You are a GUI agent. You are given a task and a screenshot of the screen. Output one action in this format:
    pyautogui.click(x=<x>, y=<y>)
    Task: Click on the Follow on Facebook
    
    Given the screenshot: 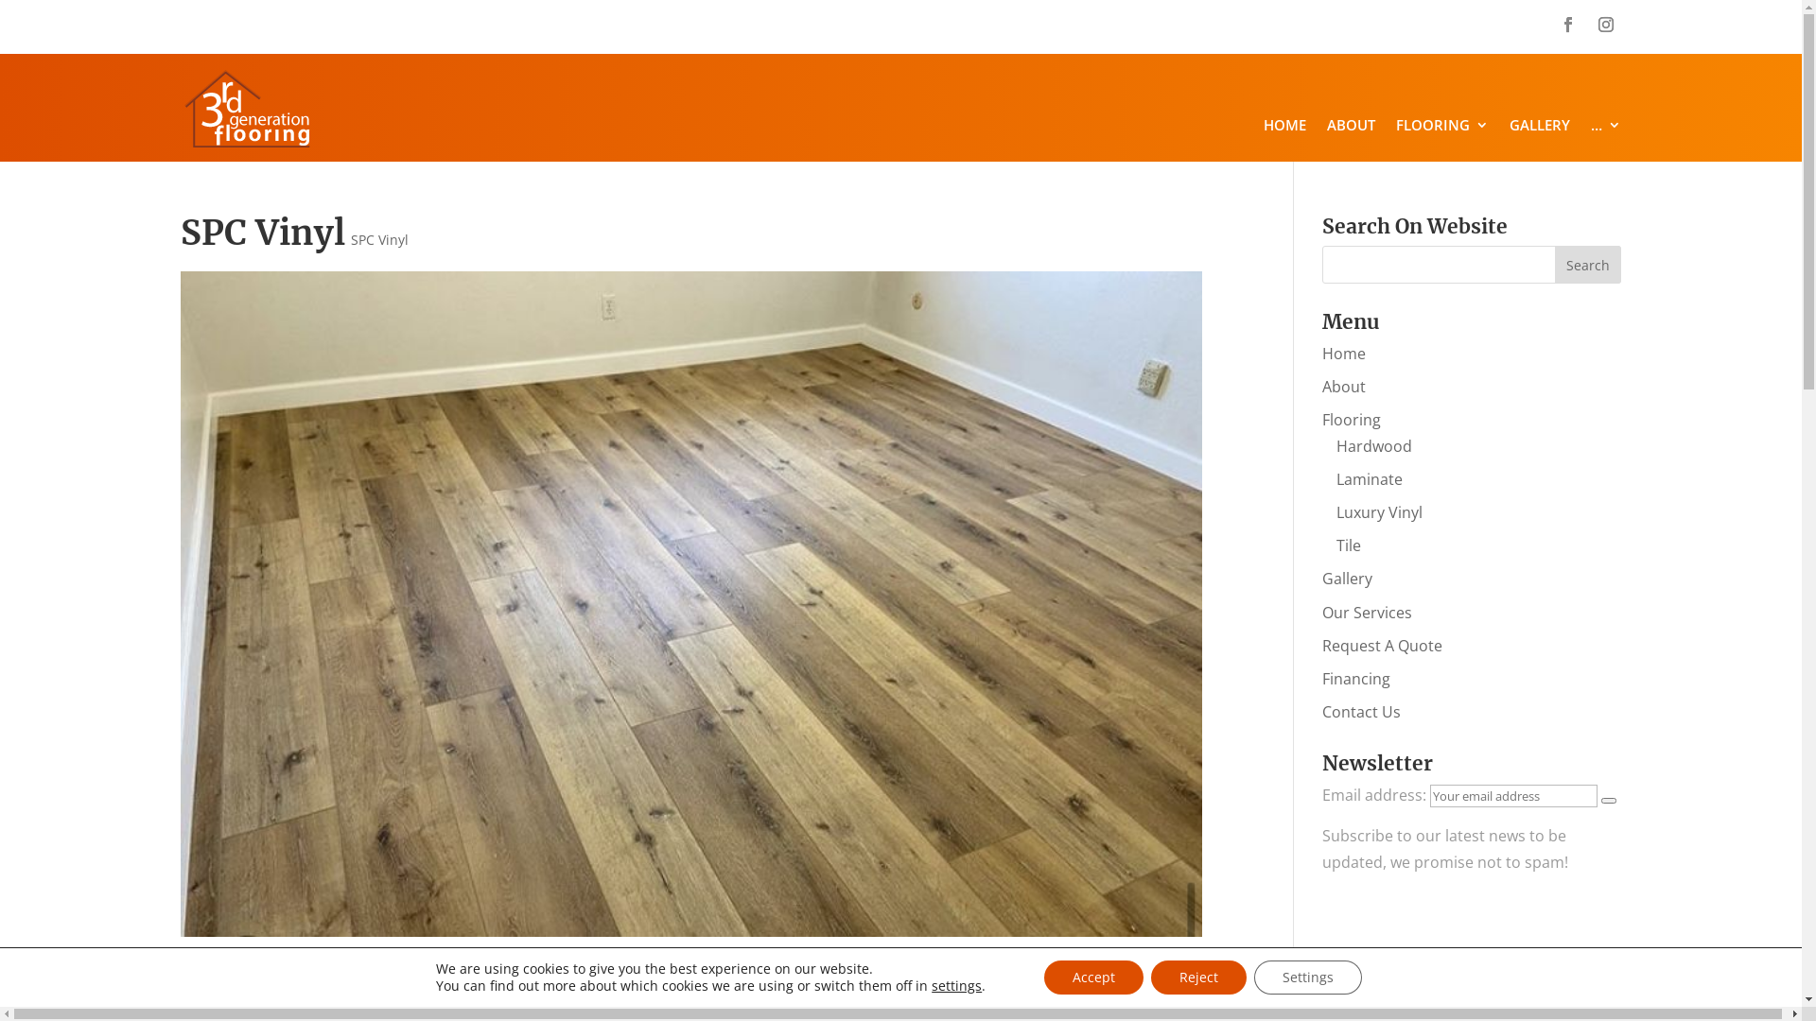 What is the action you would take?
    pyautogui.click(x=1568, y=25)
    